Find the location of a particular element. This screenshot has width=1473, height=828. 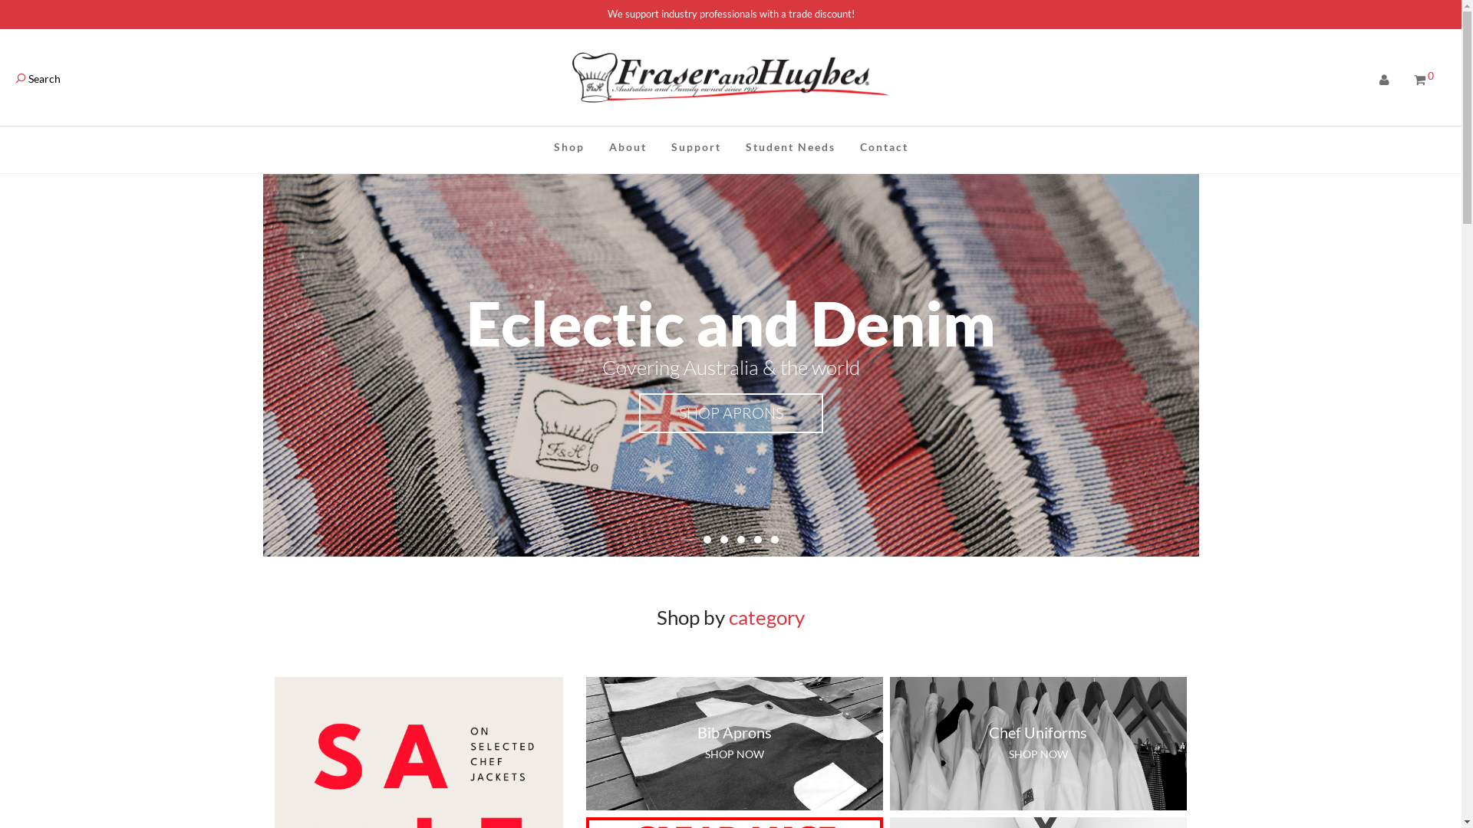

6 is located at coordinates (773, 540).